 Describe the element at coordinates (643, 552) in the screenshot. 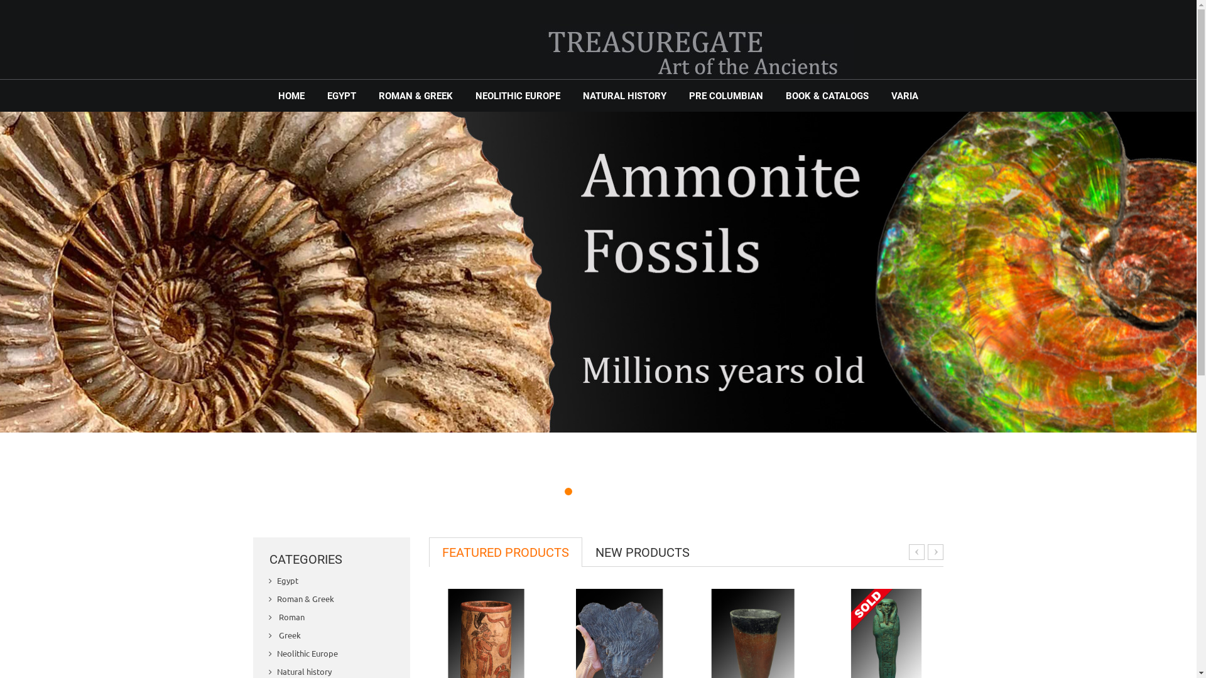

I see `NEW PRODUCTS` at that location.